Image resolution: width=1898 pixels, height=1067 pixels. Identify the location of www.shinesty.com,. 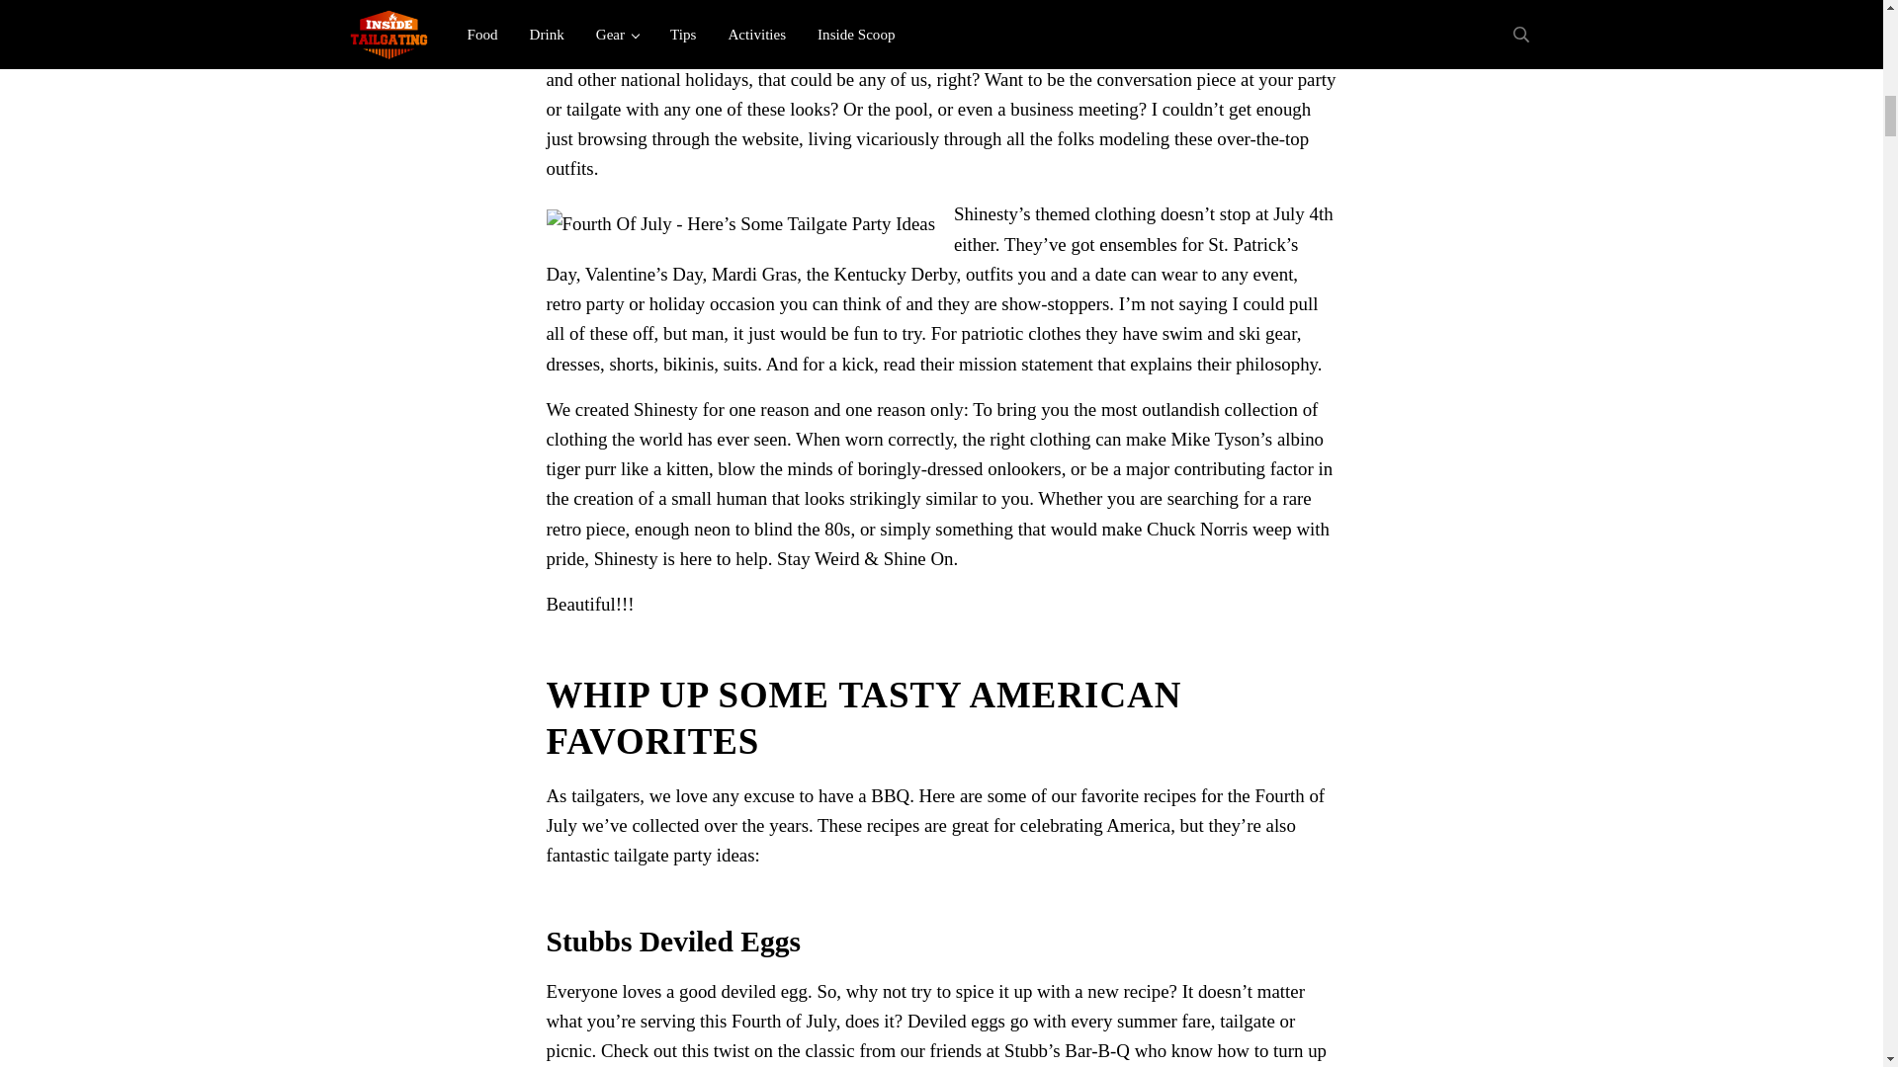
(618, 19).